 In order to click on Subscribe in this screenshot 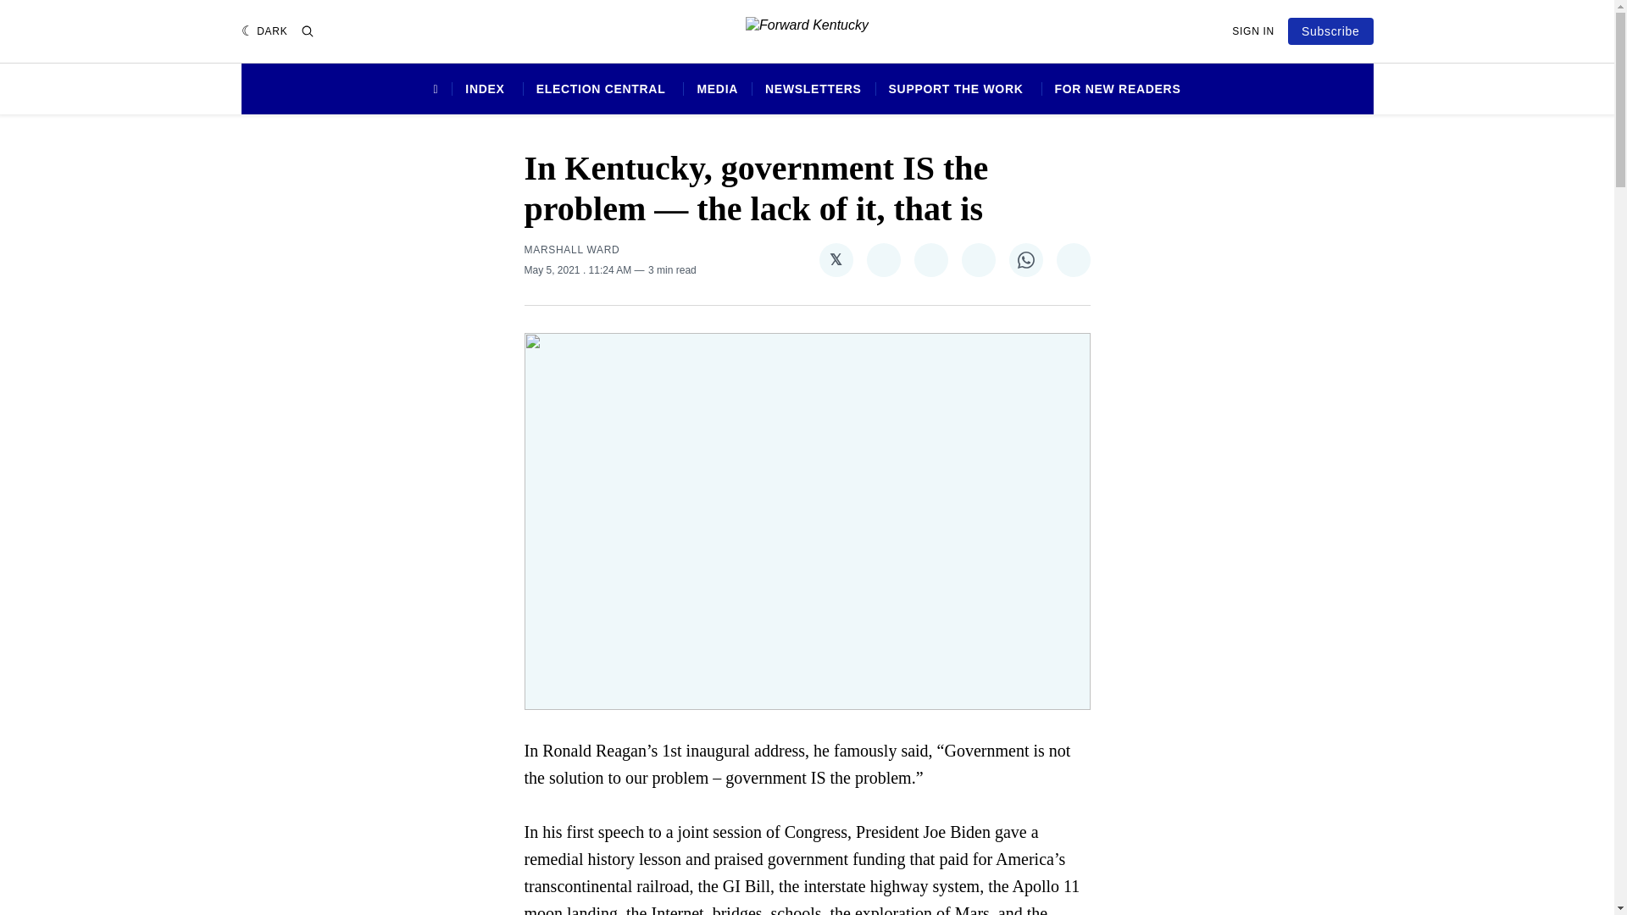, I will do `click(1330, 30)`.